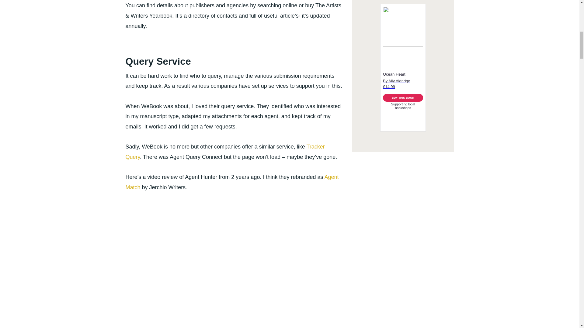  I want to click on Agent Match, so click(232, 182).